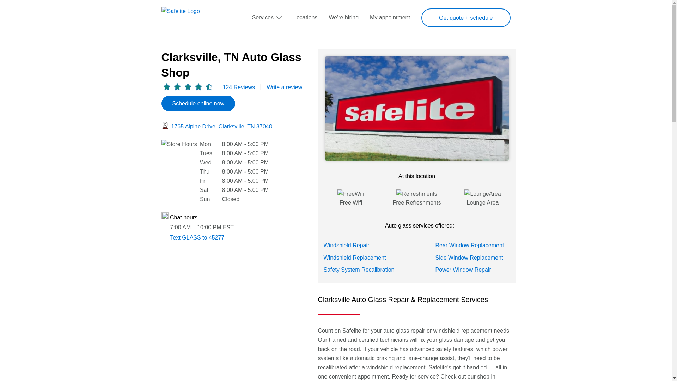 The image size is (677, 381). What do you see at coordinates (284, 87) in the screenshot?
I see `Write a review` at bounding box center [284, 87].